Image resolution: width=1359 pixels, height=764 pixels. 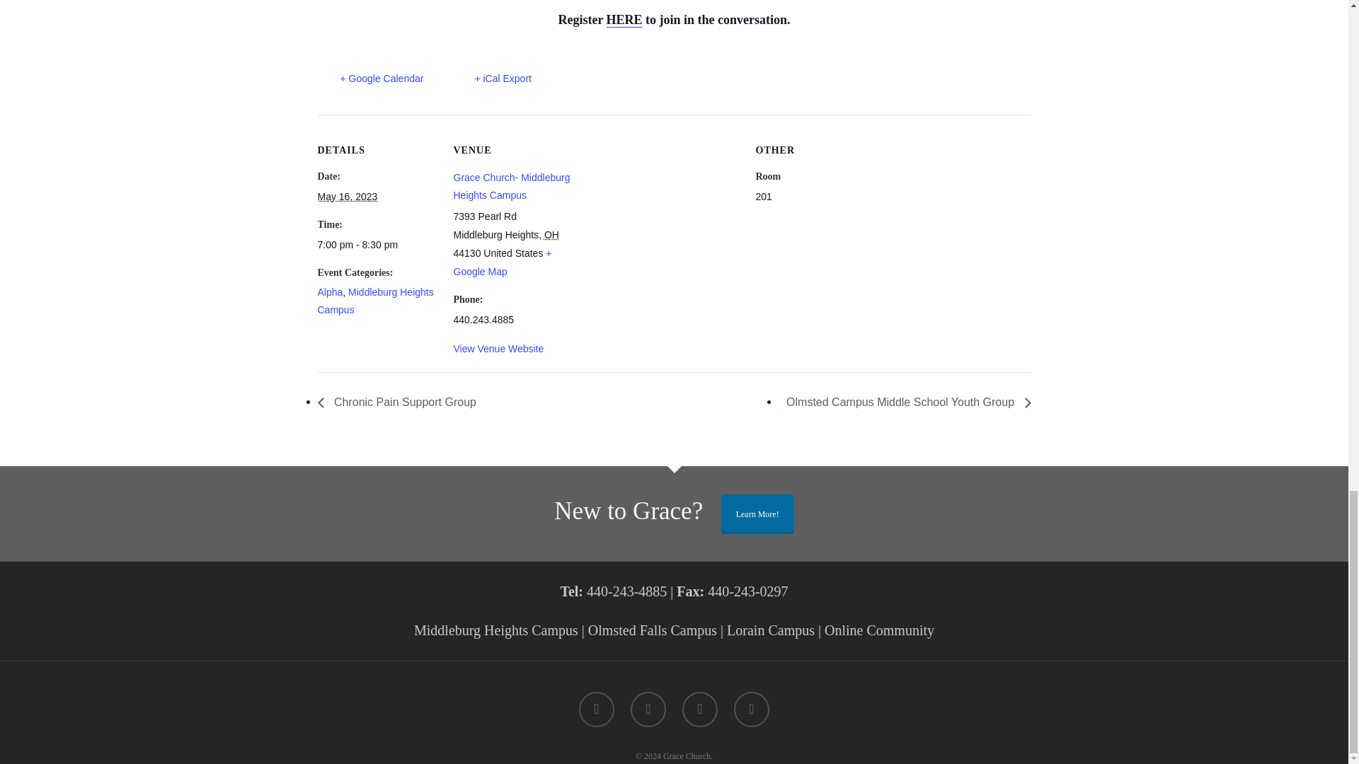 What do you see at coordinates (377, 245) in the screenshot?
I see `2023-05-16` at bounding box center [377, 245].